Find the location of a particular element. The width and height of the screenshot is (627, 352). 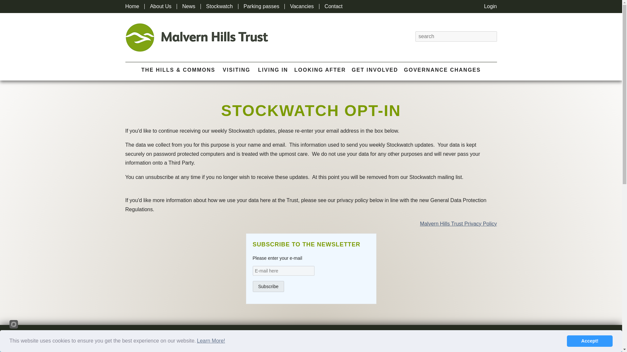

VISITING is located at coordinates (236, 70).